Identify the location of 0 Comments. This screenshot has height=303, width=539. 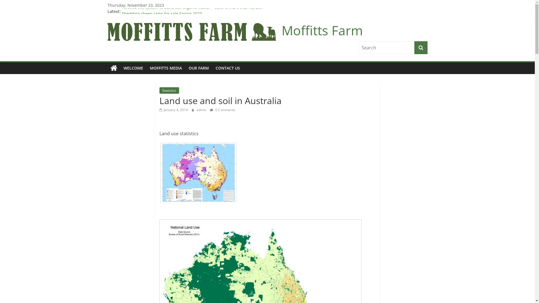
(223, 110).